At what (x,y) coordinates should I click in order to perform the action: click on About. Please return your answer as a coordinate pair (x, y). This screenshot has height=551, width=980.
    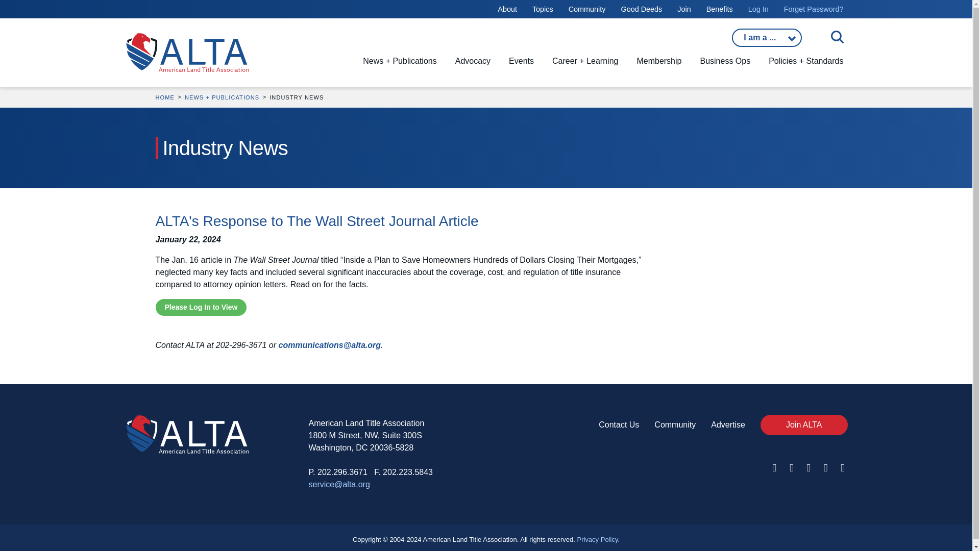
    Looking at the image, I should click on (507, 9).